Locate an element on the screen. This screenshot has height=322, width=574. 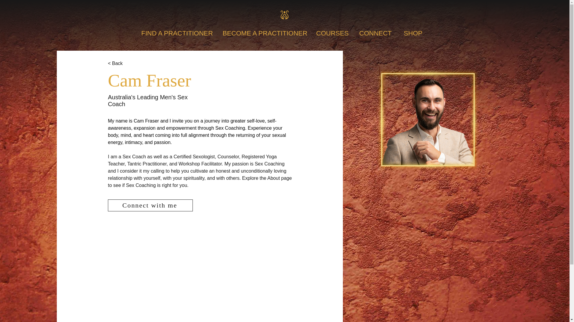
SHOP is located at coordinates (416, 33).